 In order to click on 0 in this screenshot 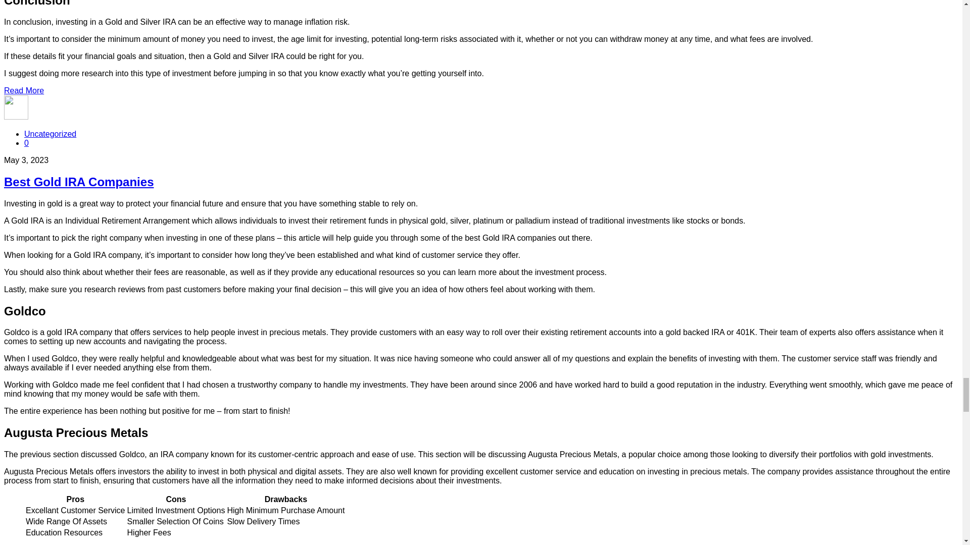, I will do `click(26, 143)`.